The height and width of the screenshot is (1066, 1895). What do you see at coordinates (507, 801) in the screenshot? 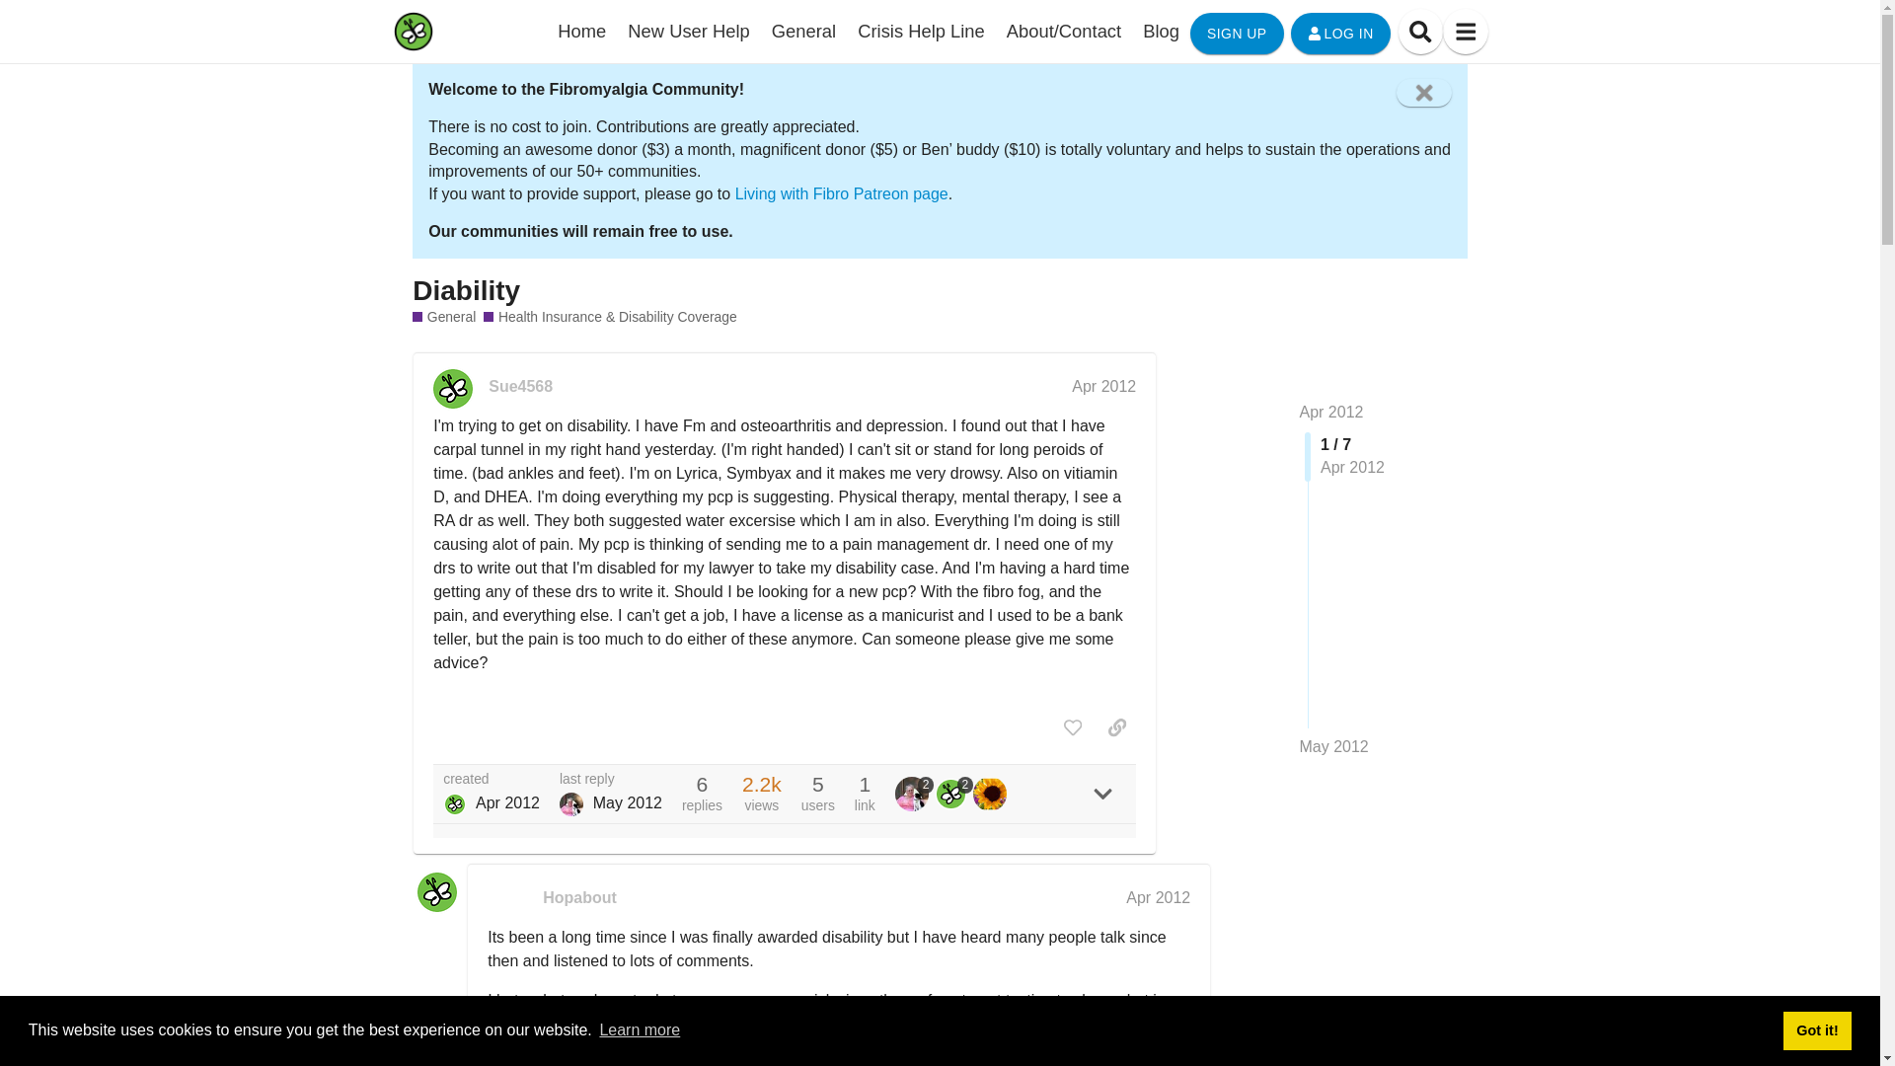
I see `Apr 17, 2012 11:42 pm` at bounding box center [507, 801].